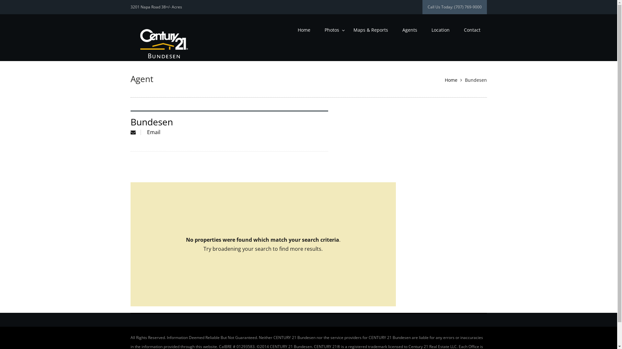 This screenshot has width=622, height=349. Describe the element at coordinates (371, 30) in the screenshot. I see `Maps & Reports` at that location.